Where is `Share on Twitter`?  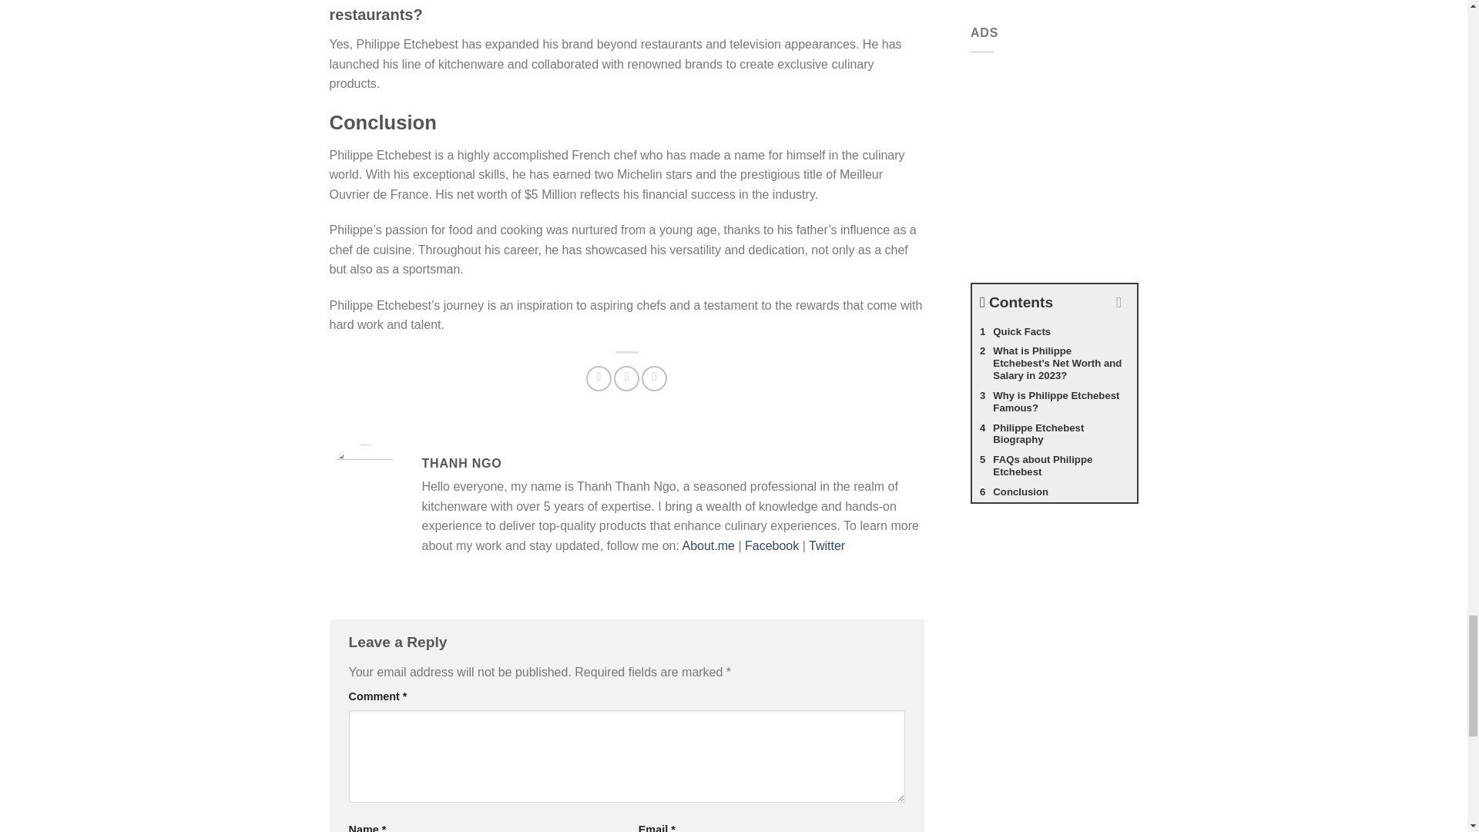 Share on Twitter is located at coordinates (625, 378).